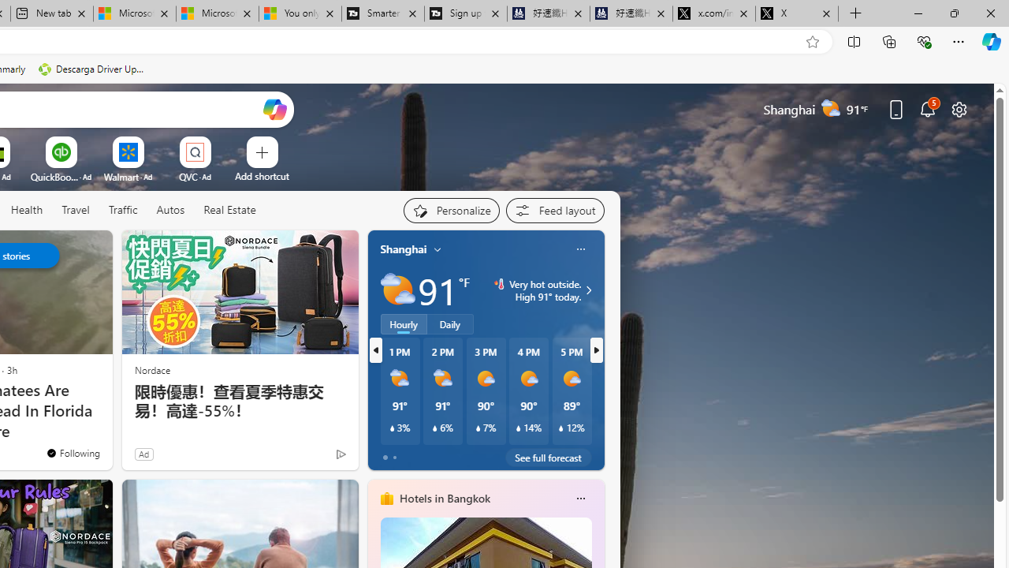 Image resolution: width=1009 pixels, height=568 pixels. What do you see at coordinates (385, 458) in the screenshot?
I see `tab-0` at bounding box center [385, 458].